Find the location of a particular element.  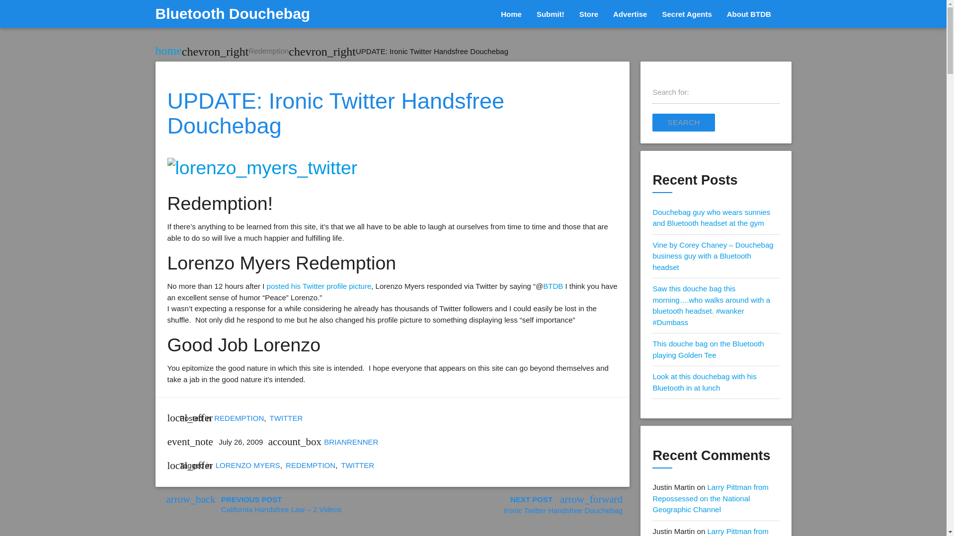

Secret Agents is located at coordinates (687, 14).